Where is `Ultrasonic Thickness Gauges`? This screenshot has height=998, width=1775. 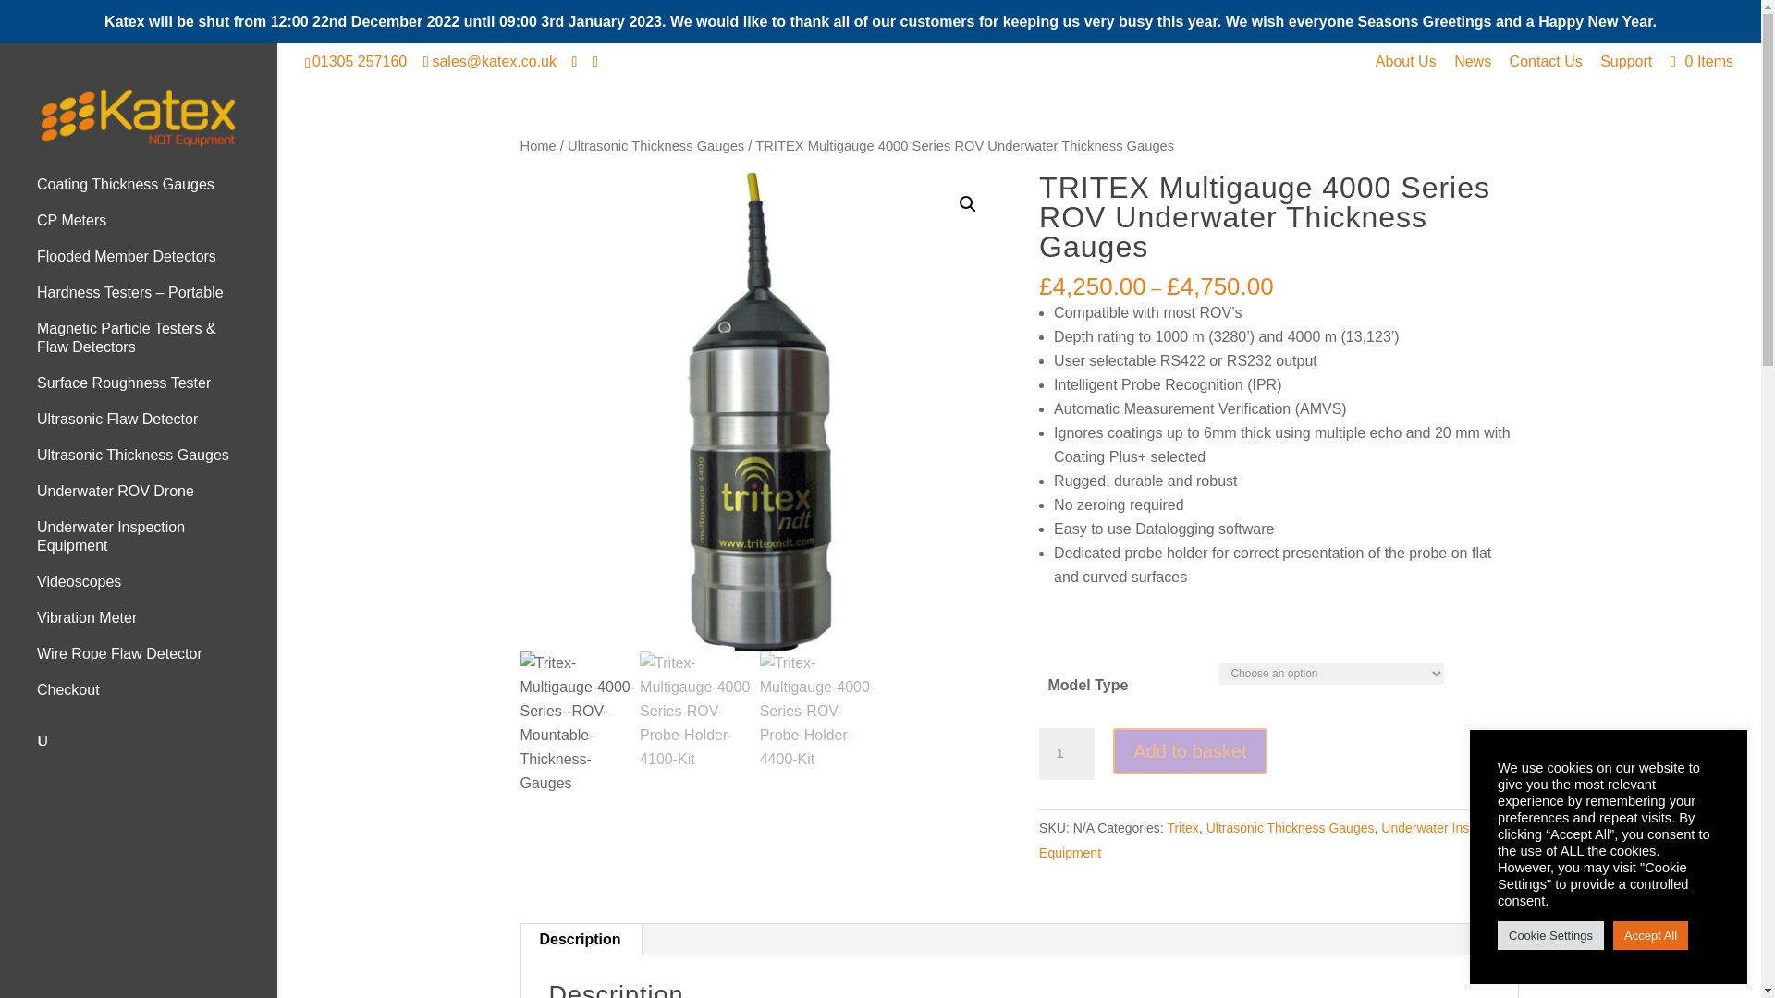
Ultrasonic Thickness Gauges is located at coordinates (157, 464).